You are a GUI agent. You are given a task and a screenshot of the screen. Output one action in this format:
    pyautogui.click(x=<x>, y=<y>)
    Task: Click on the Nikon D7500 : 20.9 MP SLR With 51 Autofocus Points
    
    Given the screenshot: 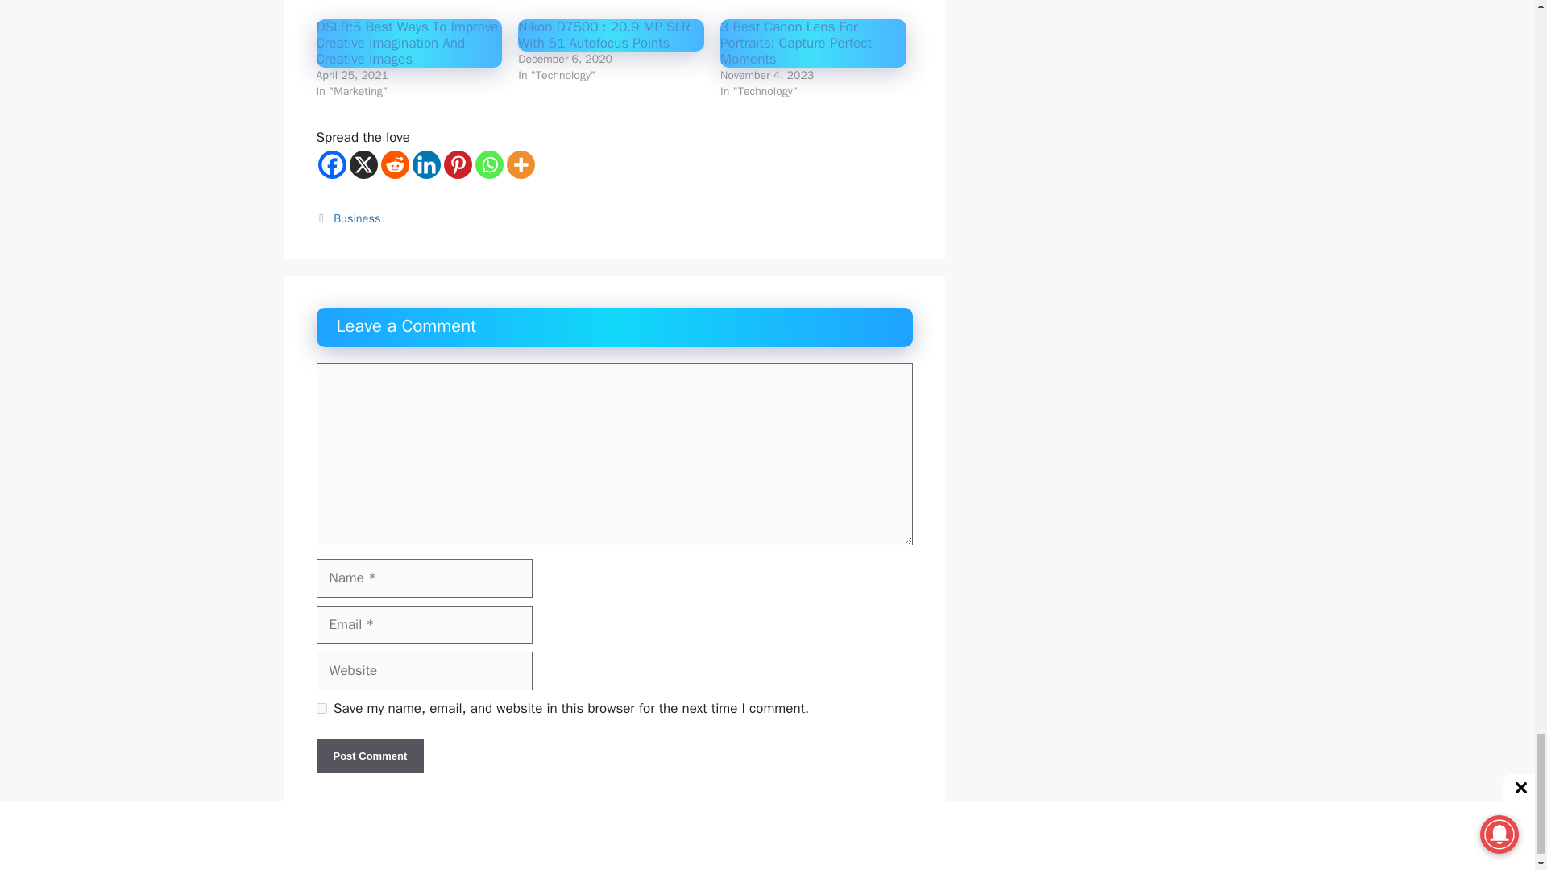 What is the action you would take?
    pyautogui.click(x=604, y=34)
    